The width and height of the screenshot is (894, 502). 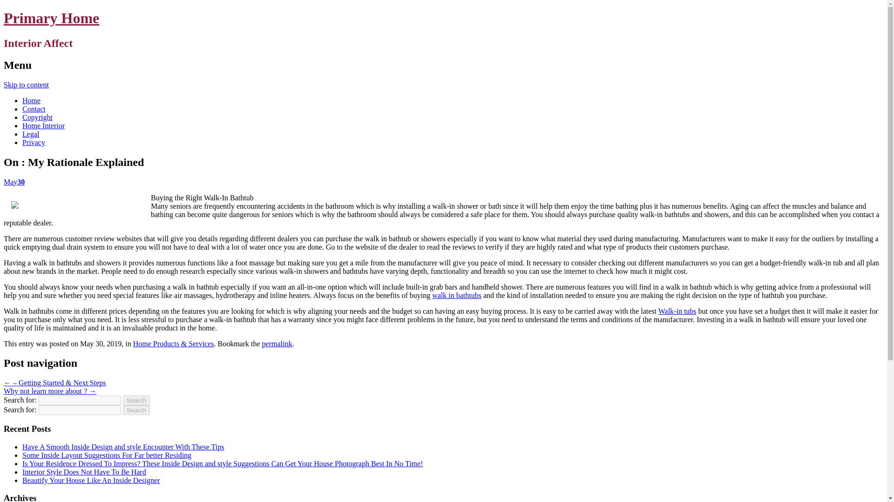 I want to click on Interior Style Does Not Have To Be Hard, so click(x=84, y=471).